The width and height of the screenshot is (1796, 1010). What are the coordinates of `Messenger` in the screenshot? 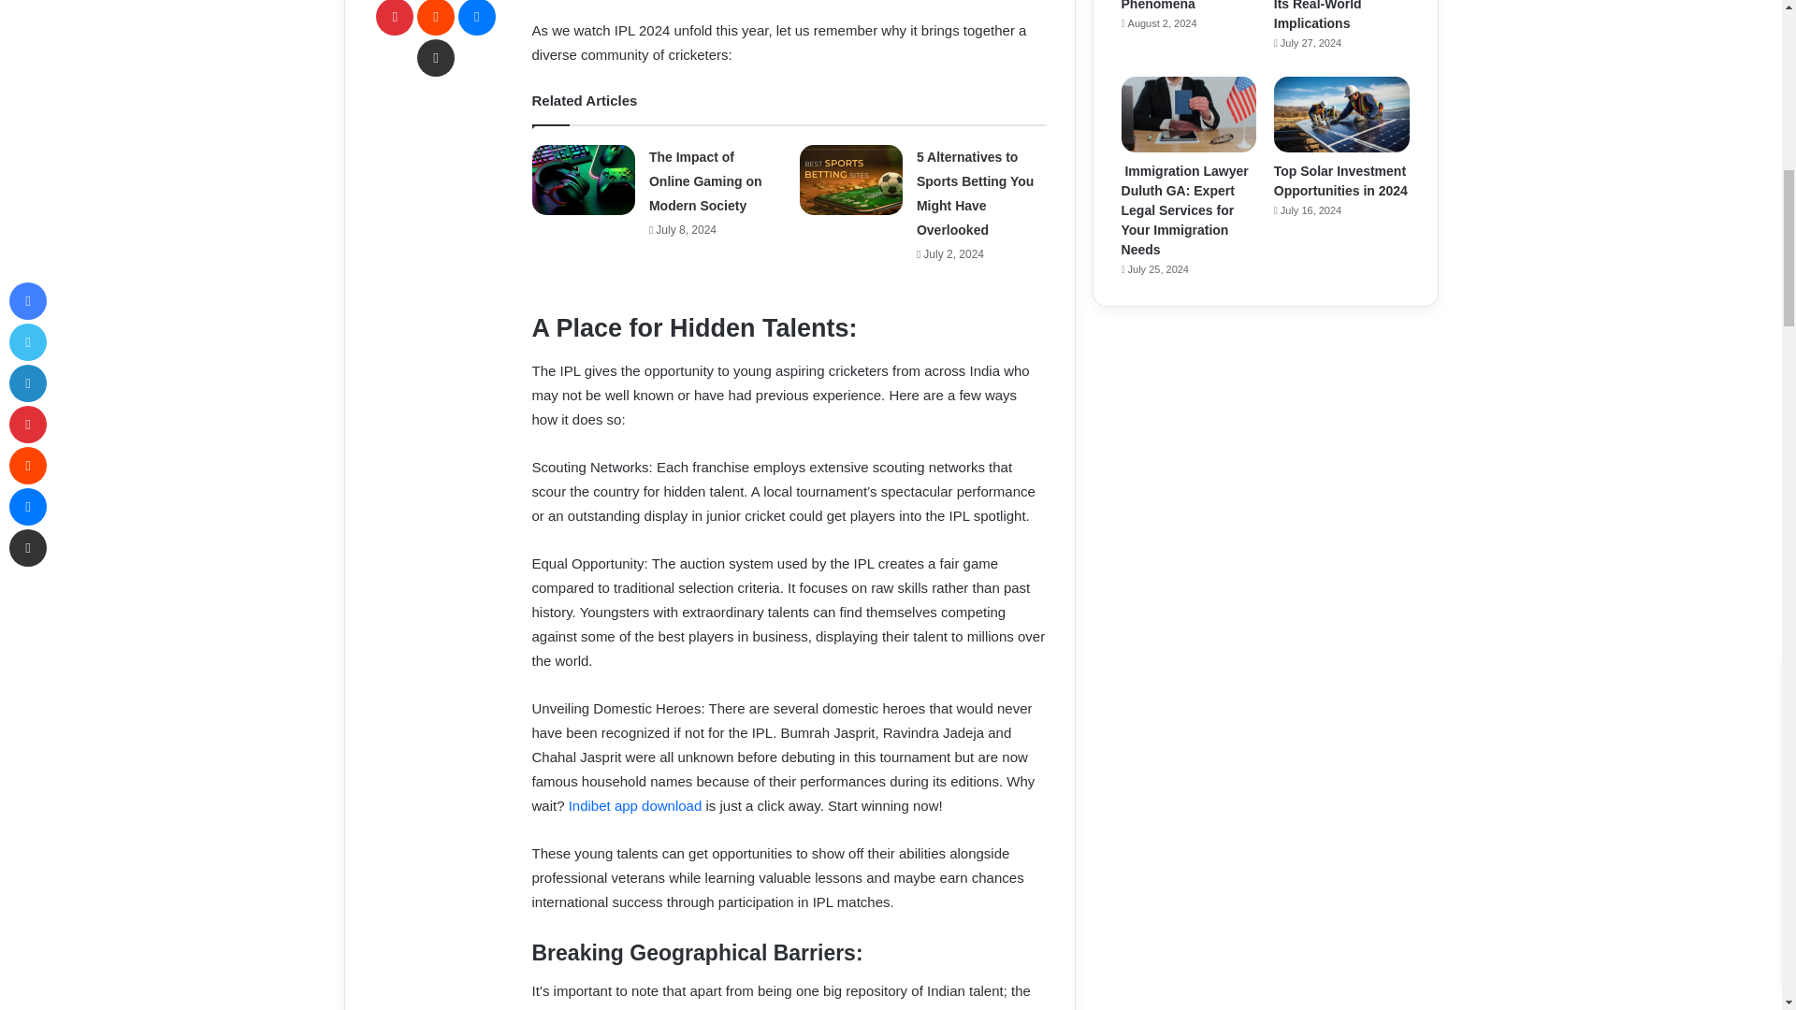 It's located at (476, 17).